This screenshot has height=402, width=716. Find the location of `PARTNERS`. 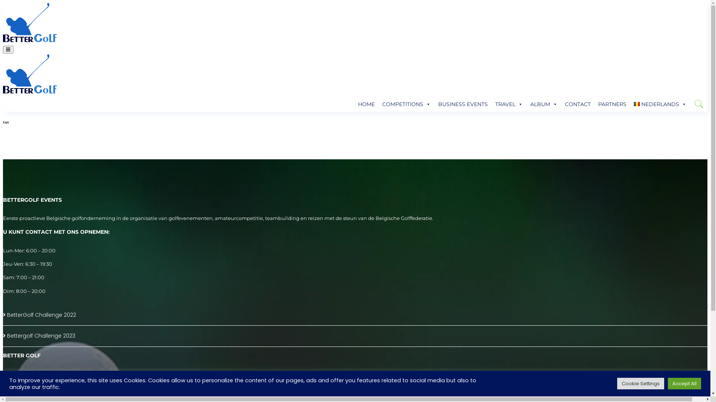

PARTNERS is located at coordinates (612, 104).